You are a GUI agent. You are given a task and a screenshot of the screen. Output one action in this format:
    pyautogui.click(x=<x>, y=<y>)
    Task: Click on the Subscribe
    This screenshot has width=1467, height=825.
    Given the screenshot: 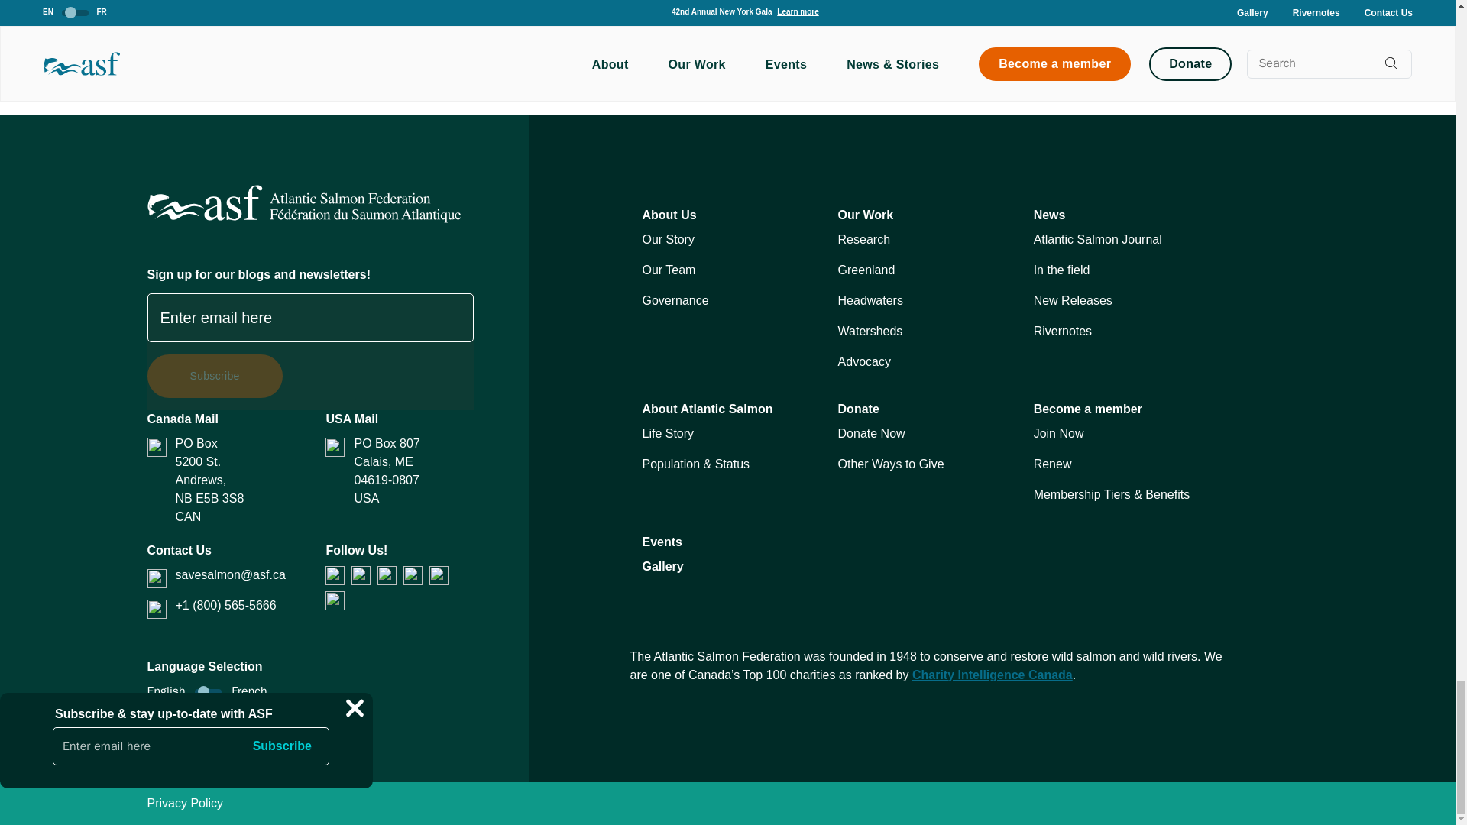 What is the action you would take?
    pyautogui.click(x=214, y=376)
    